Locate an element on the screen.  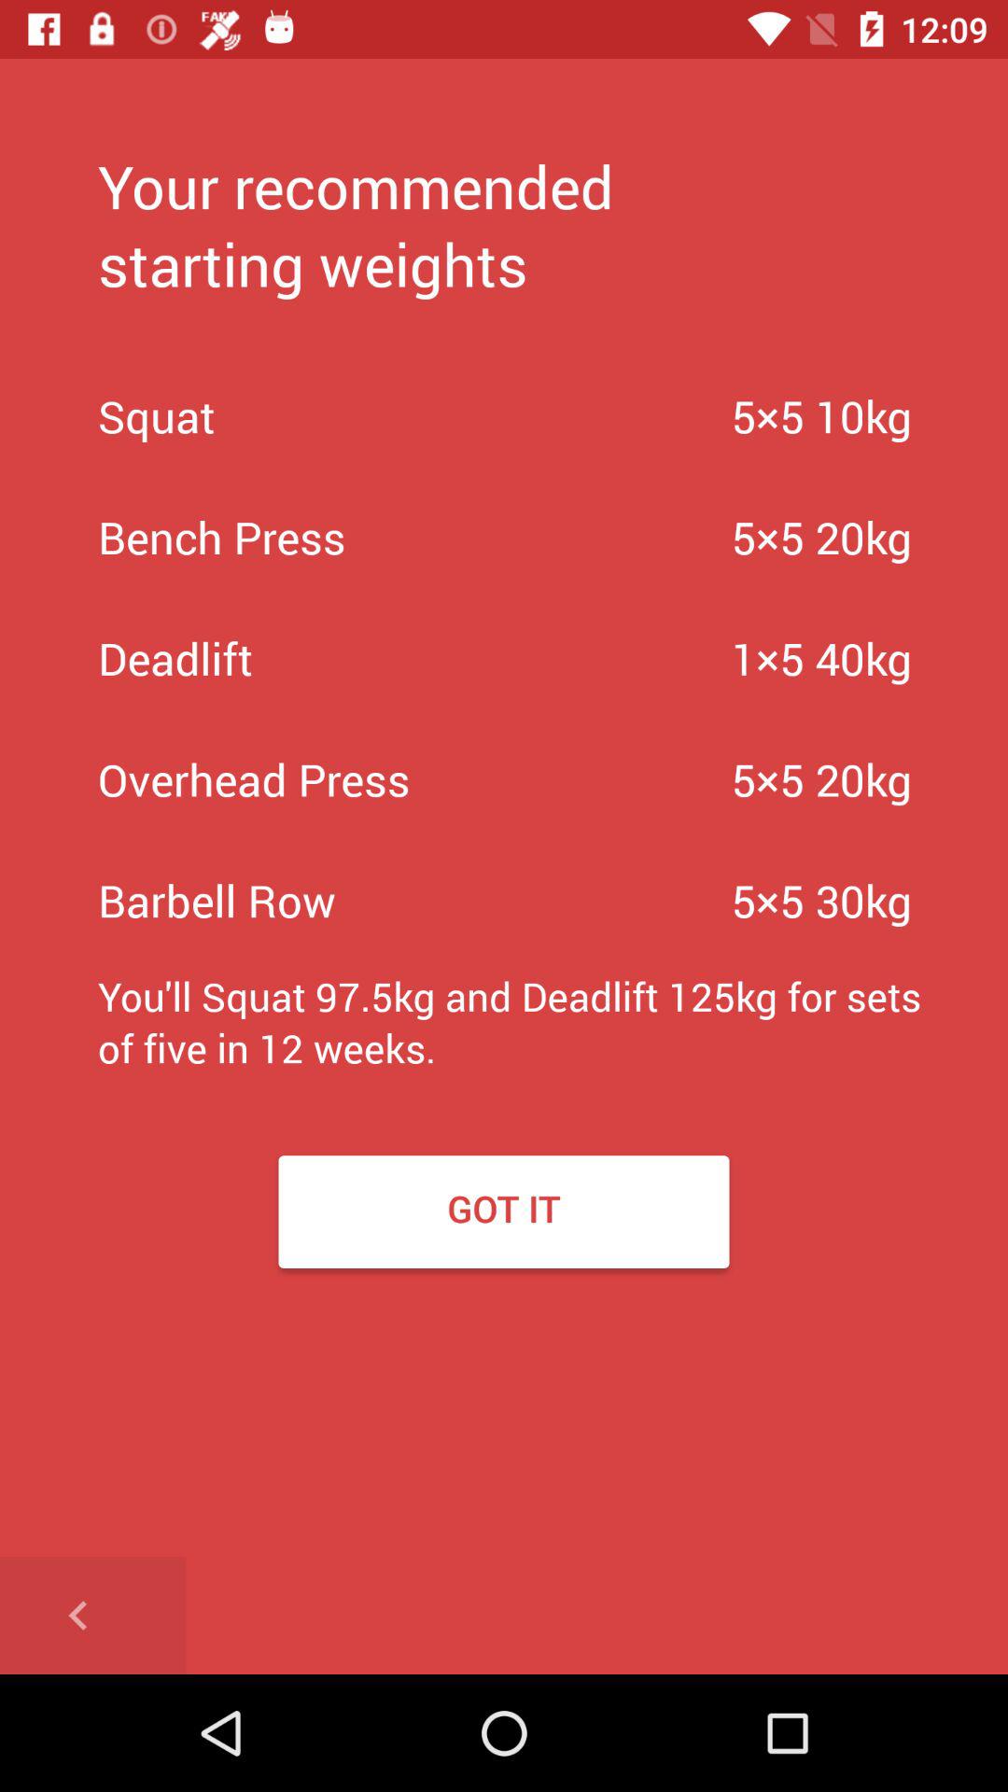
previous page is located at coordinates (93, 1616).